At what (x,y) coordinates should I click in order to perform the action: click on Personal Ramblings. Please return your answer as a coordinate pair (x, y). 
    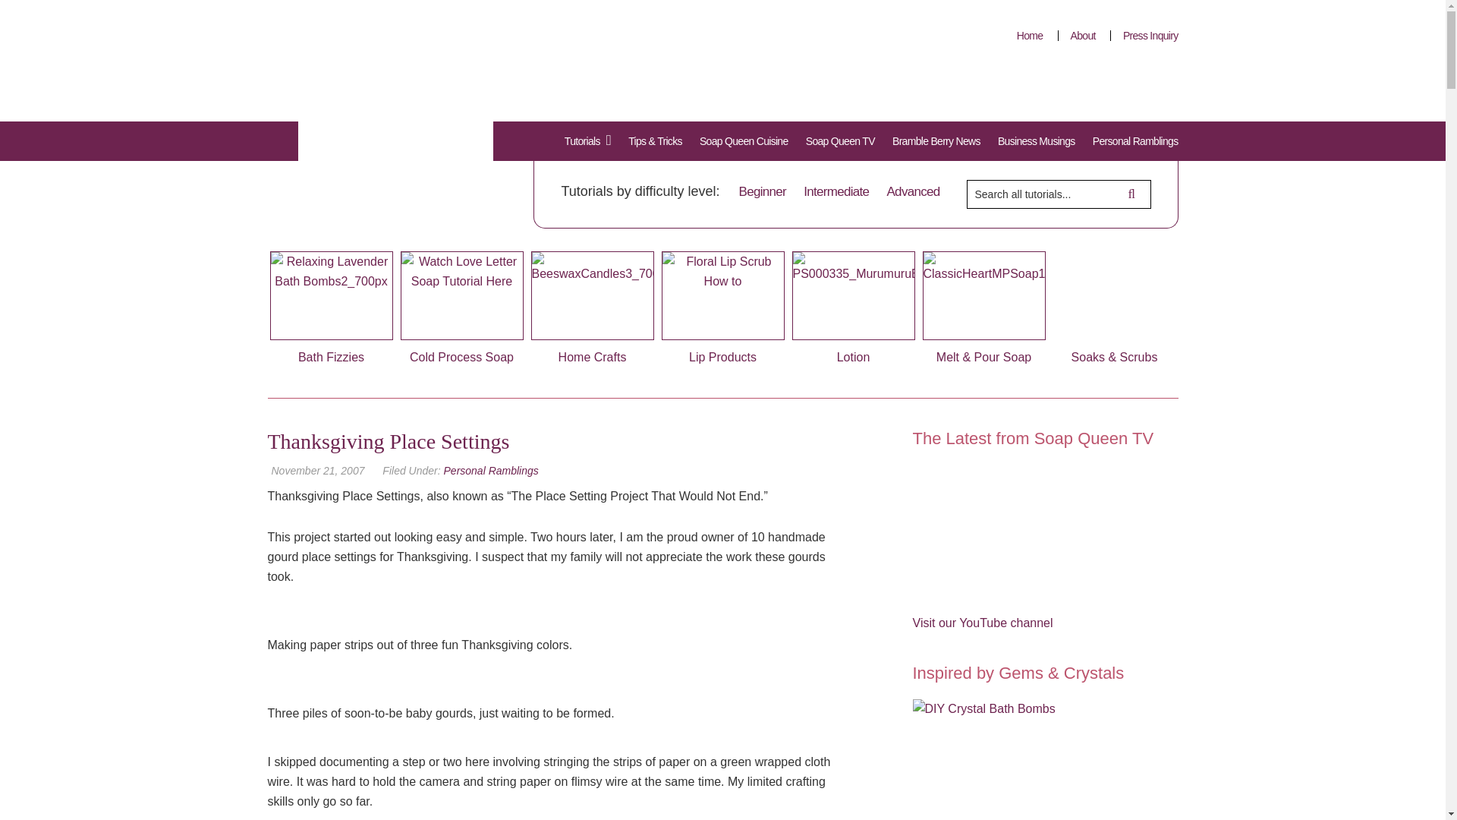
    Looking at the image, I should click on (1132, 141).